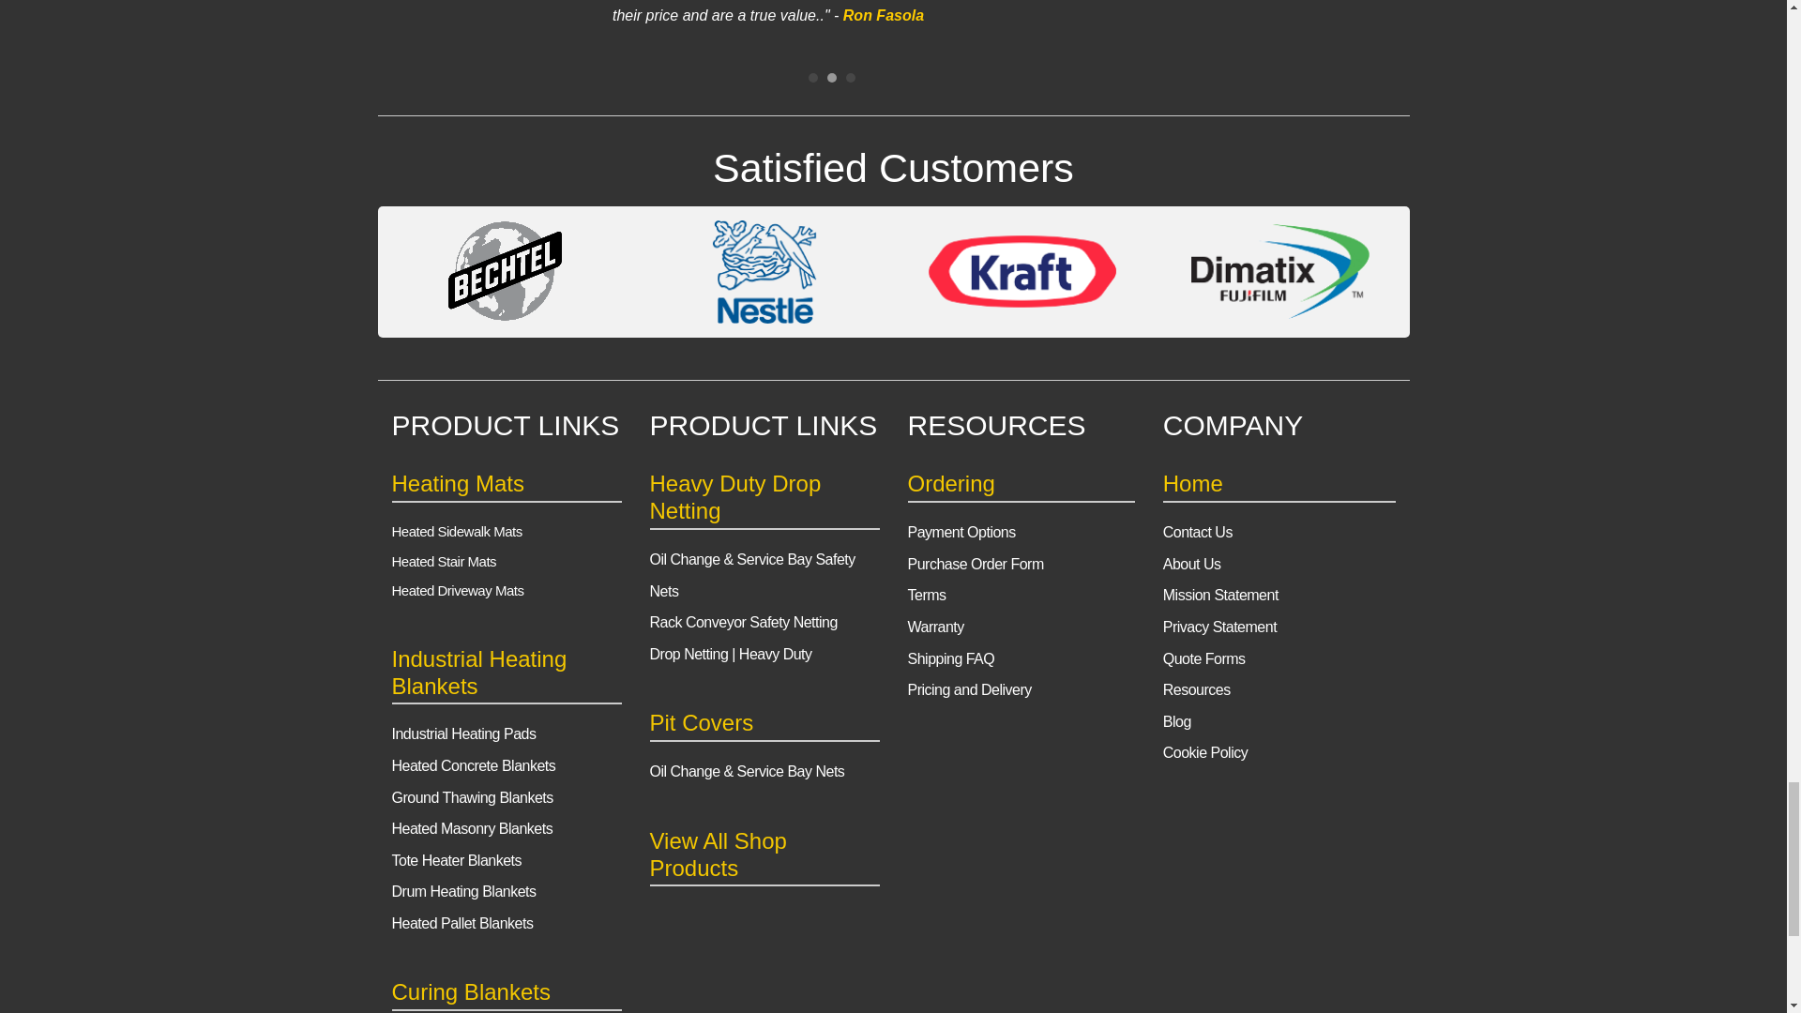  Describe the element at coordinates (471, 992) in the screenshot. I see `Curing Blankets` at that location.